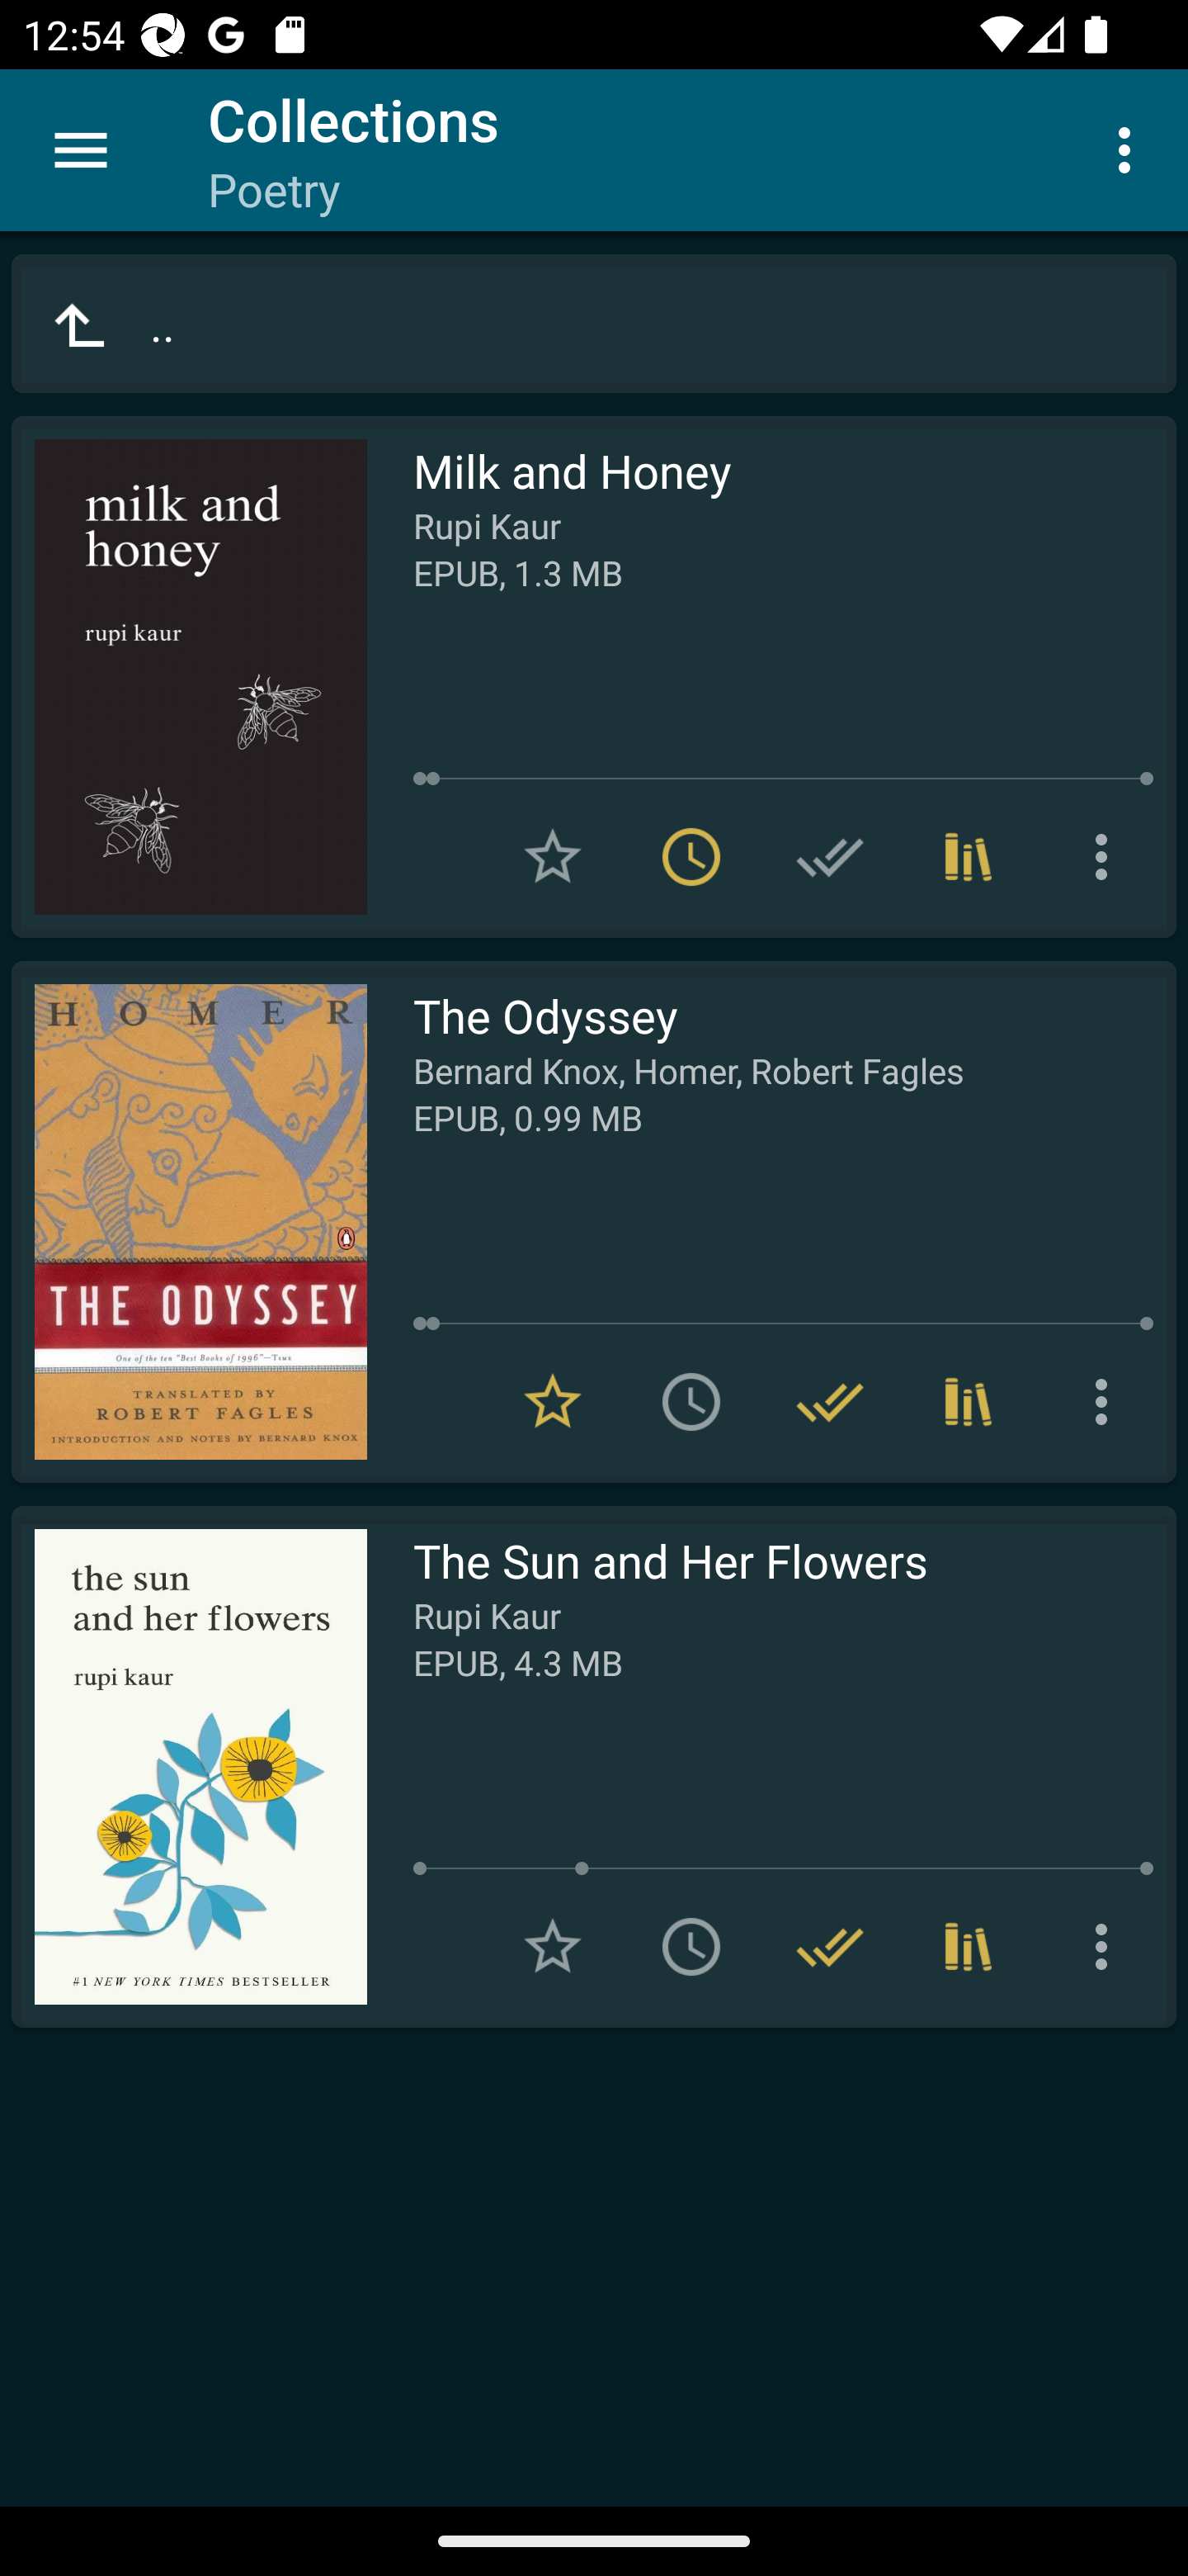 This screenshot has width=1188, height=2576. Describe the element at coordinates (691, 857) in the screenshot. I see `Remove from To read` at that location.